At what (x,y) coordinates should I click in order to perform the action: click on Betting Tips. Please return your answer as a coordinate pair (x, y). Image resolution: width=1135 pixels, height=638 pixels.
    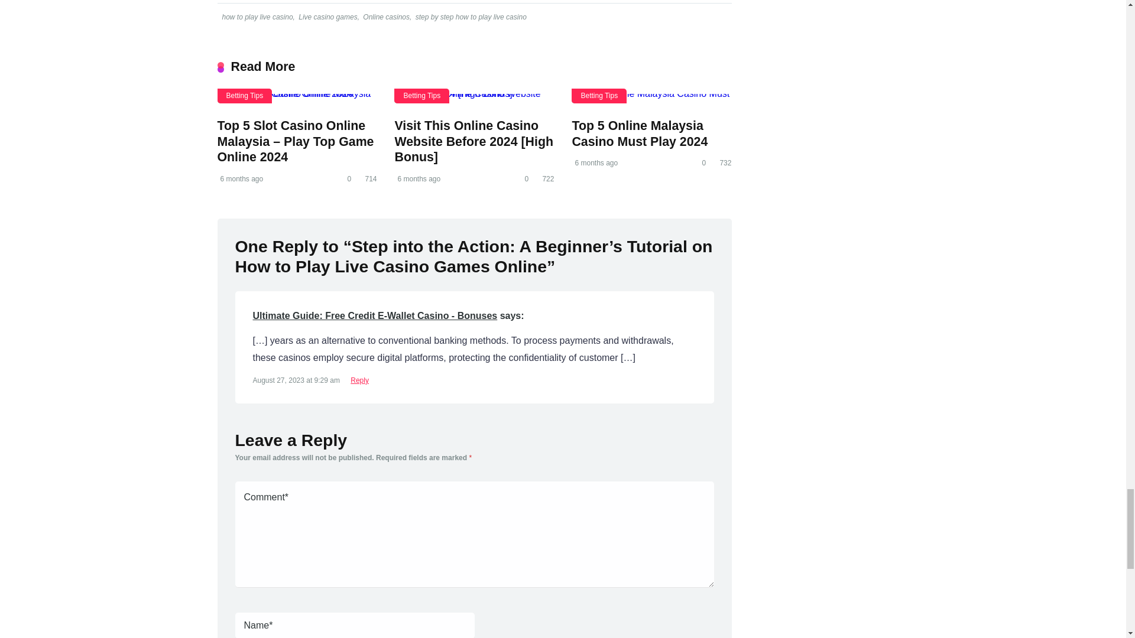
    Looking at the image, I should click on (599, 96).